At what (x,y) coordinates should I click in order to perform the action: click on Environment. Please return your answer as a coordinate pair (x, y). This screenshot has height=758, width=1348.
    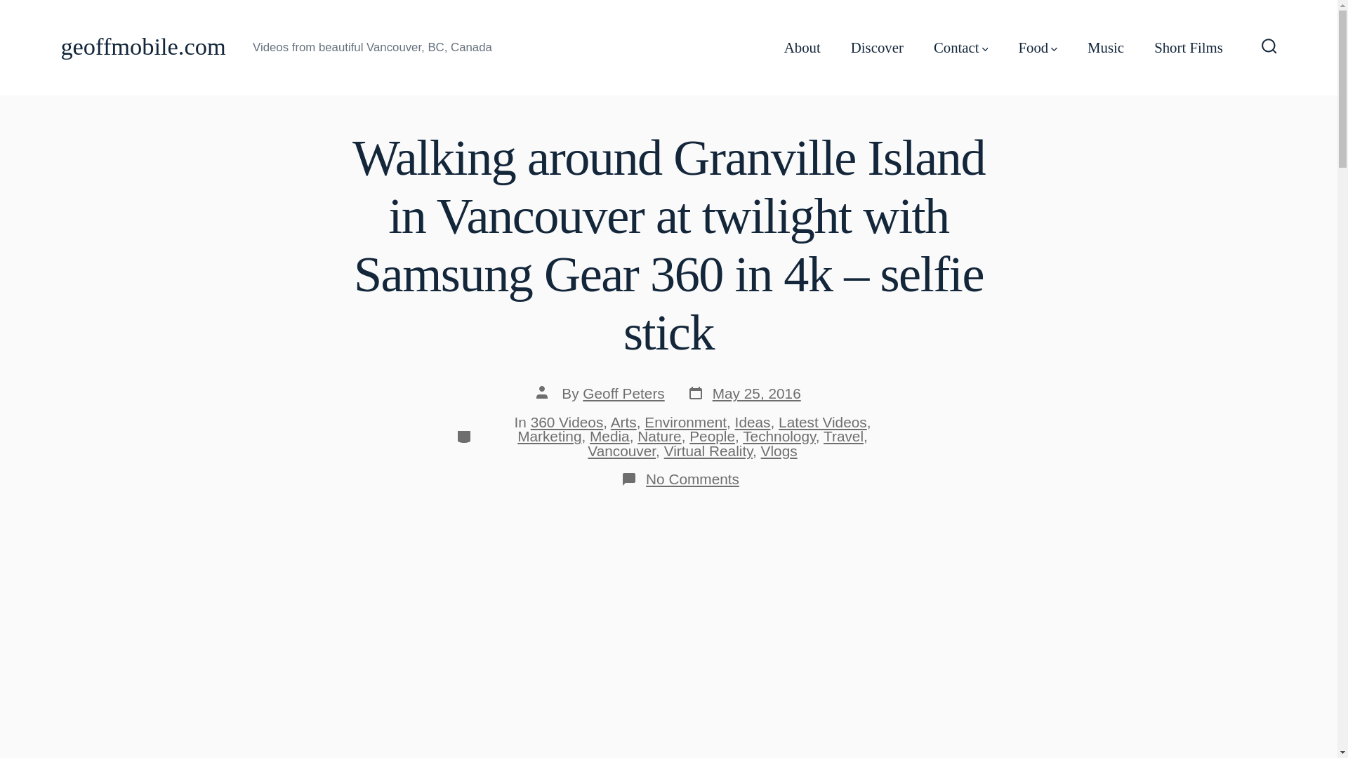
    Looking at the image, I should click on (685, 422).